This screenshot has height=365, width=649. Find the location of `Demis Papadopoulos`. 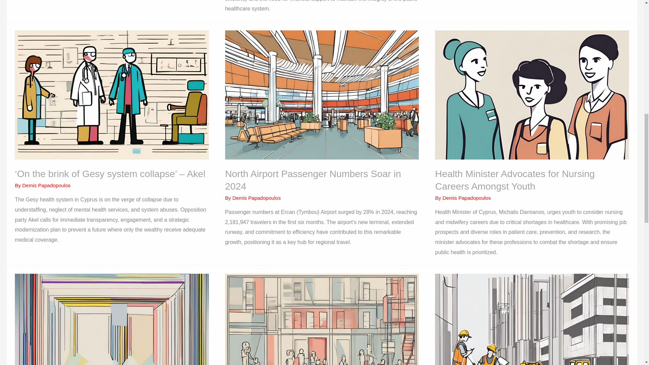

Demis Papadopoulos is located at coordinates (256, 198).